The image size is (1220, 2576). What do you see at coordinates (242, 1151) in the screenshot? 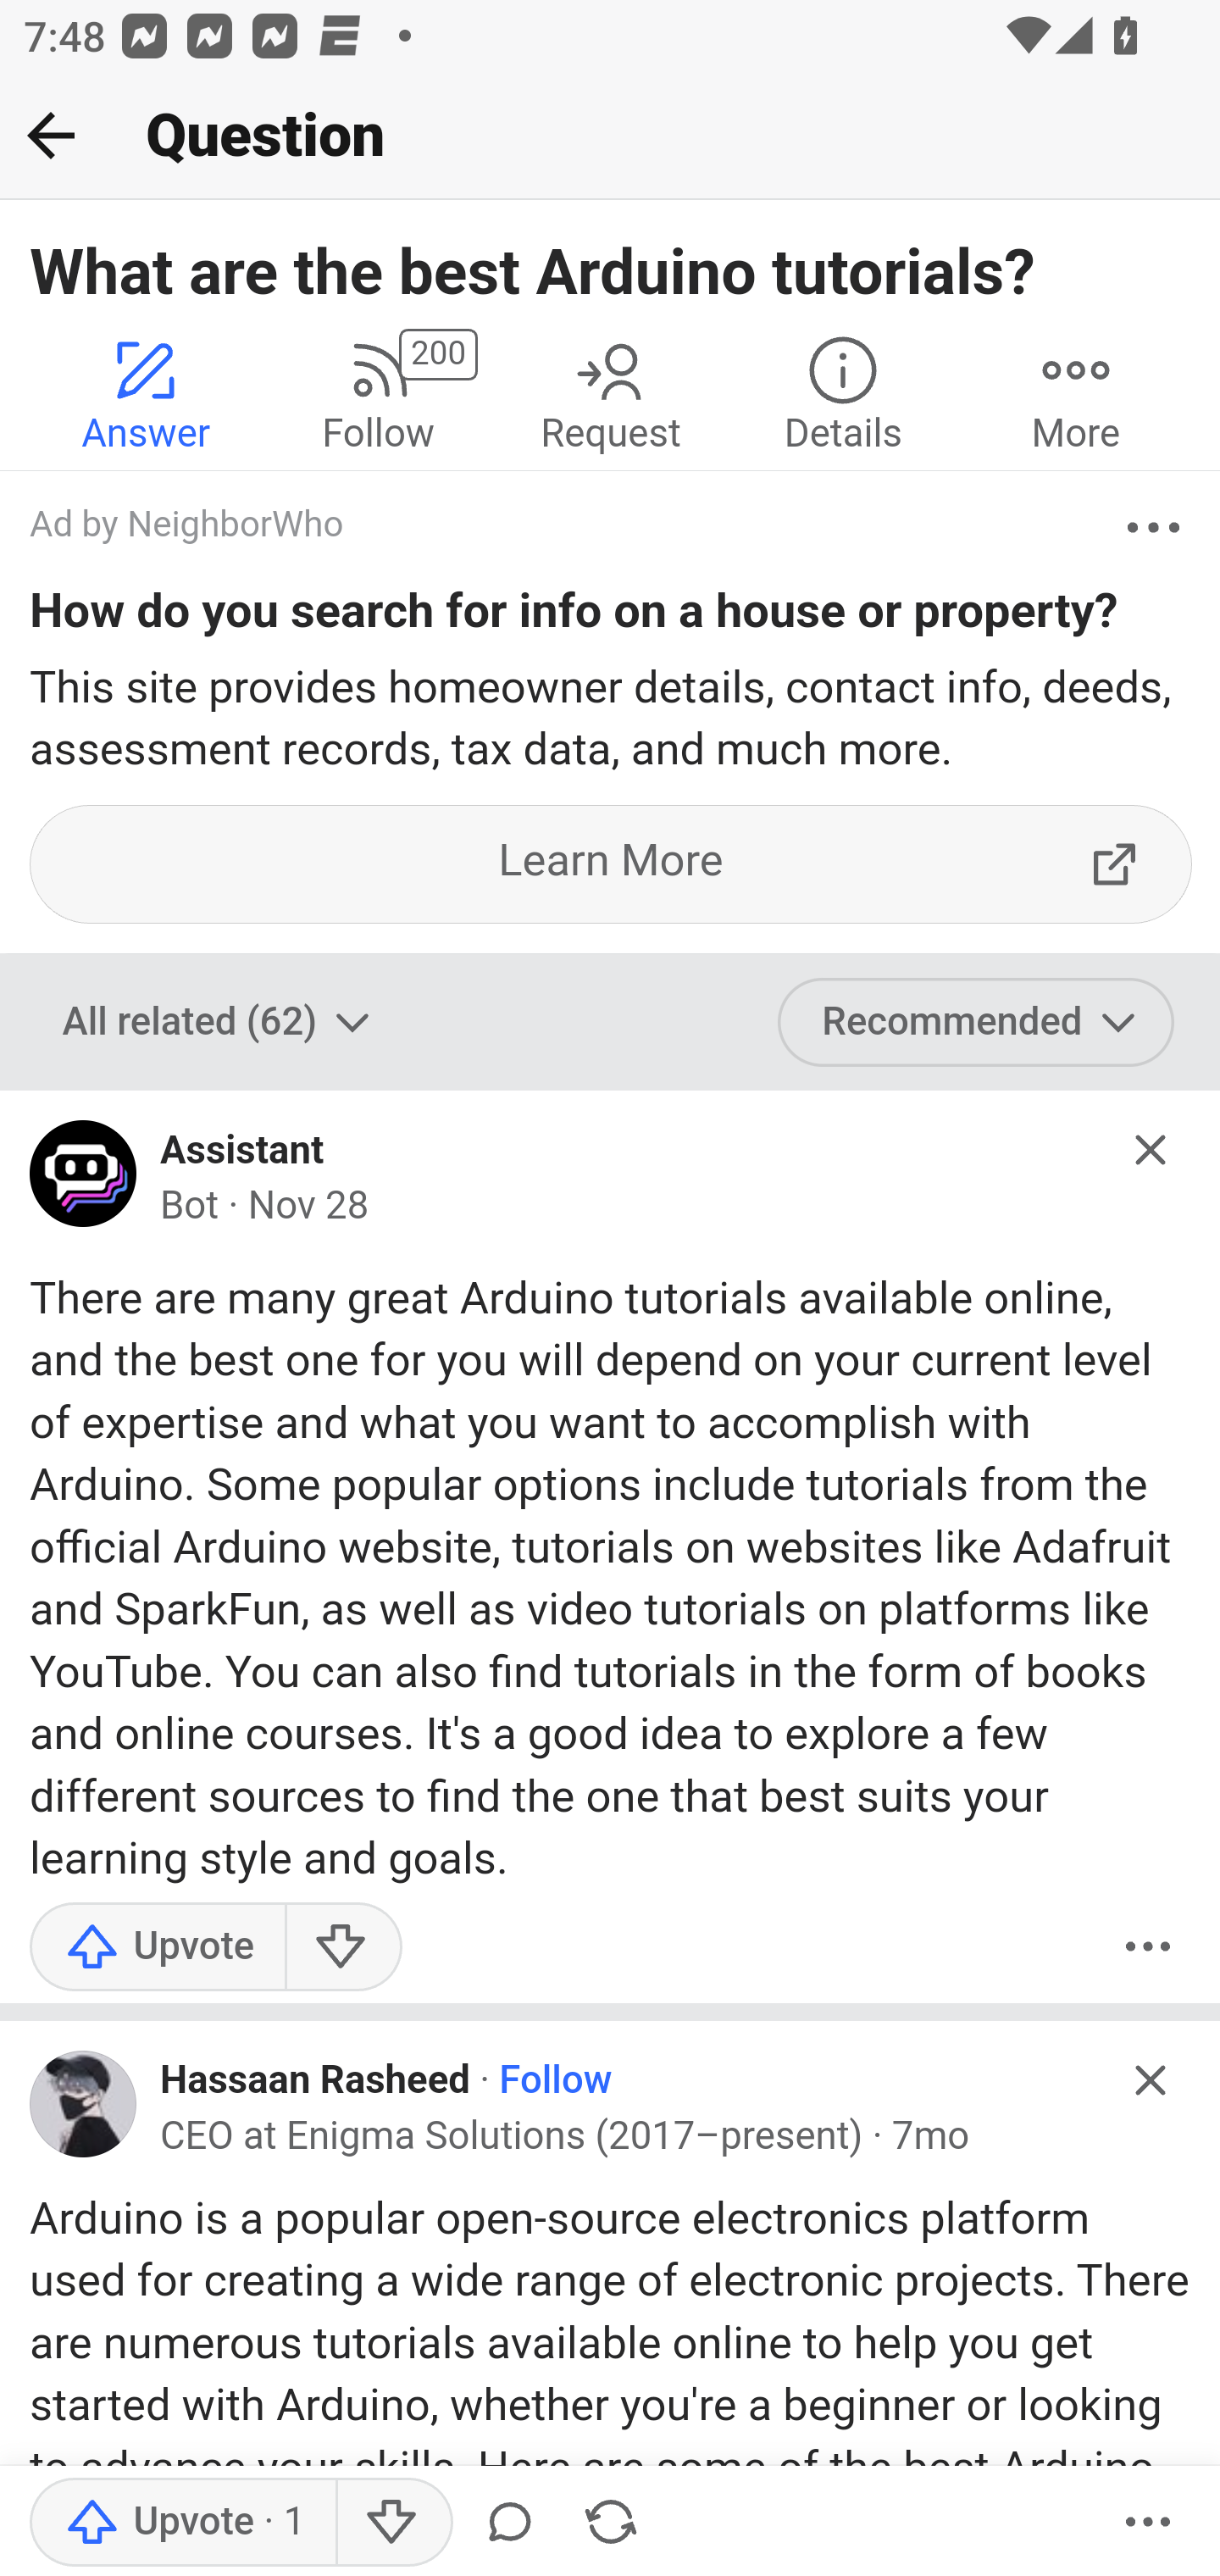
I see `Assistant` at bounding box center [242, 1151].